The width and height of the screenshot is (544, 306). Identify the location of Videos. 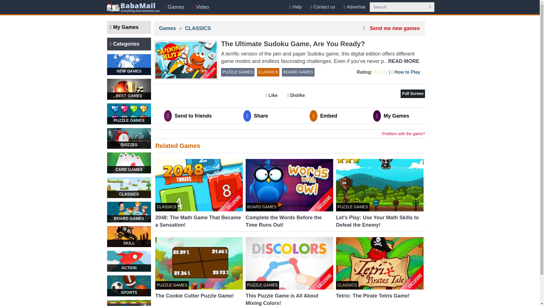
(201, 7).